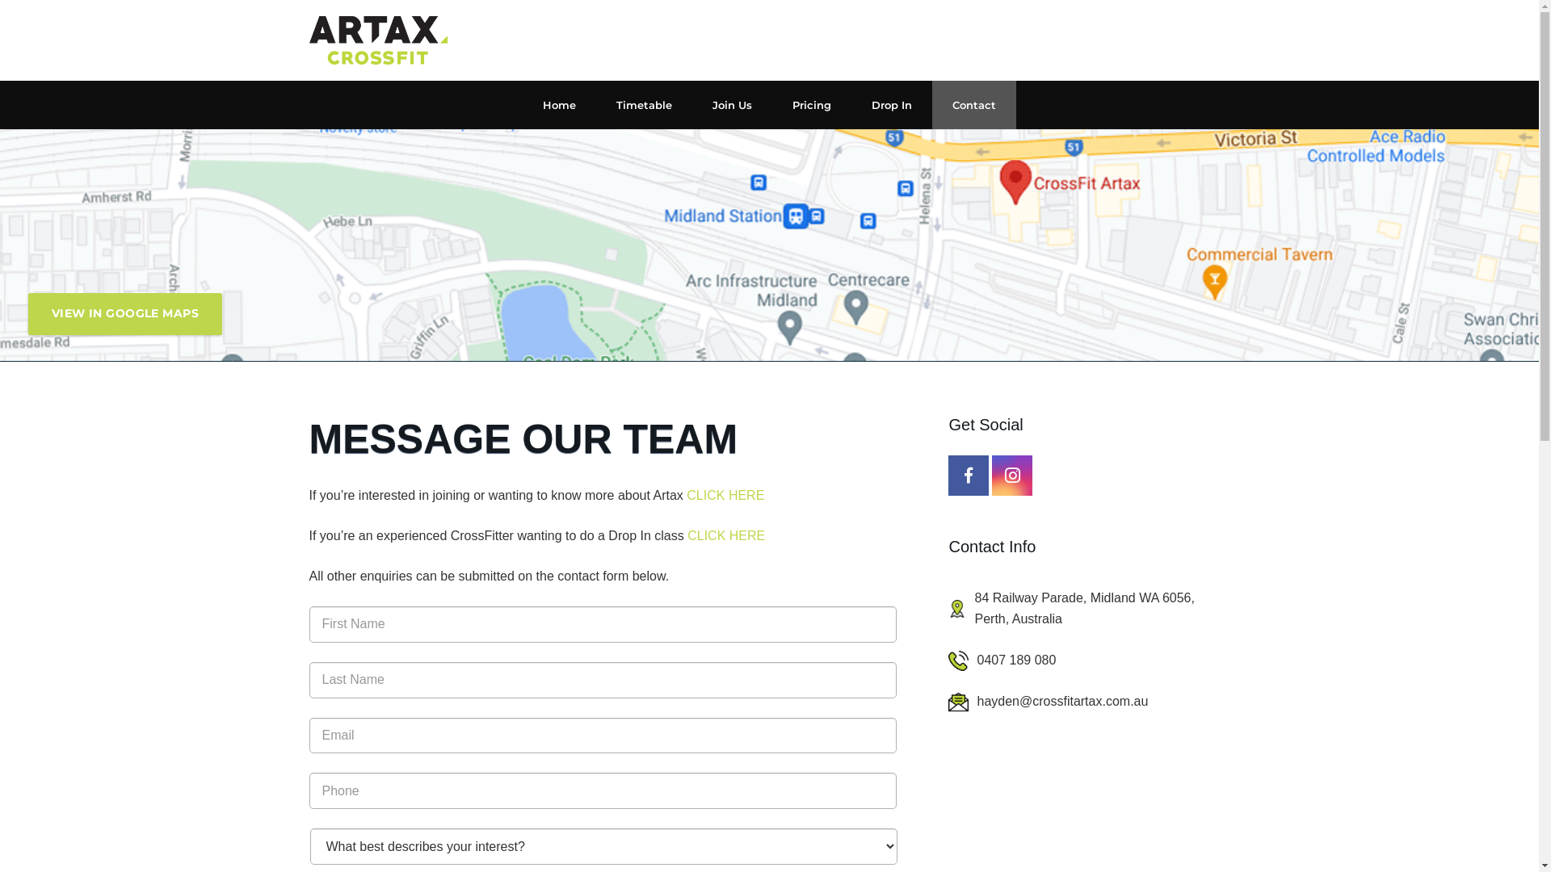  Describe the element at coordinates (559, 105) in the screenshot. I see `Home` at that location.